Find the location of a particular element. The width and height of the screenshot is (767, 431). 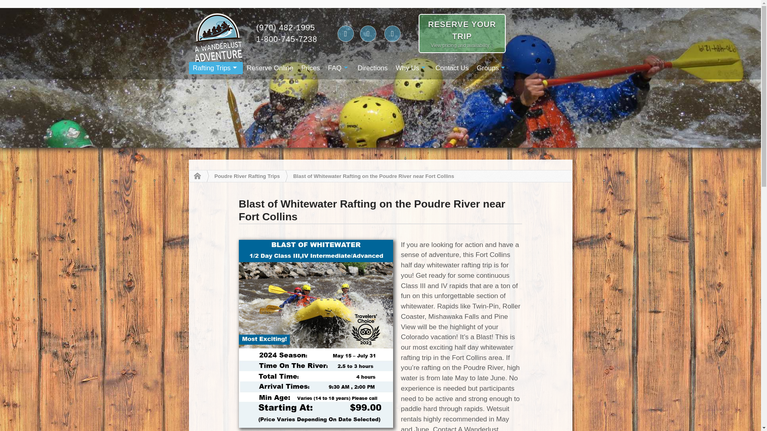

Raft Trips is located at coordinates (215, 68).